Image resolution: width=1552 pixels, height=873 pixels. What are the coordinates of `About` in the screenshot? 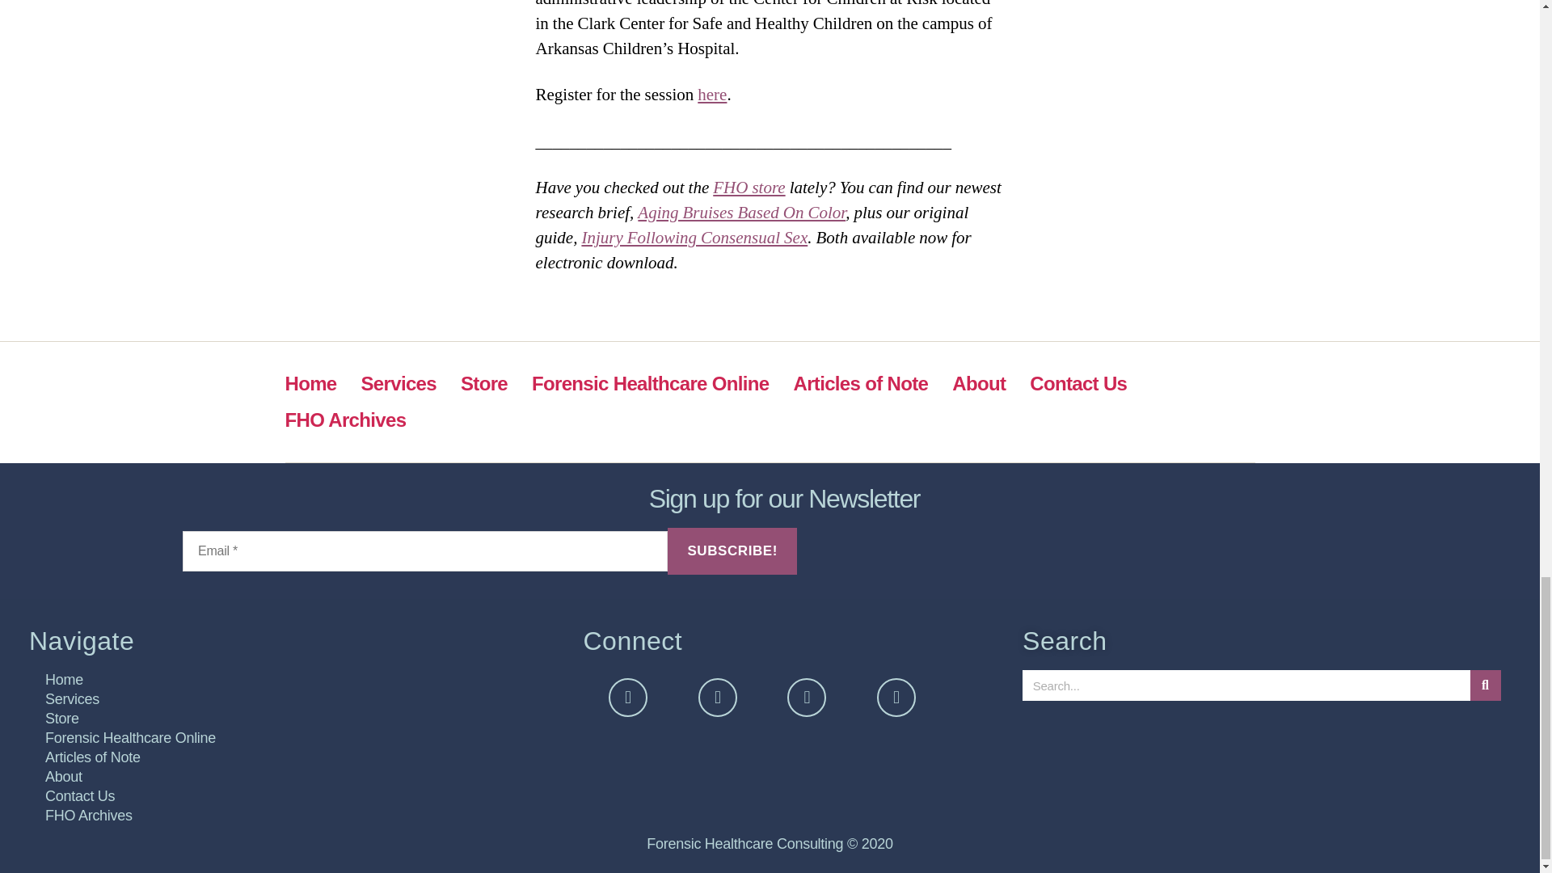 It's located at (979, 383).